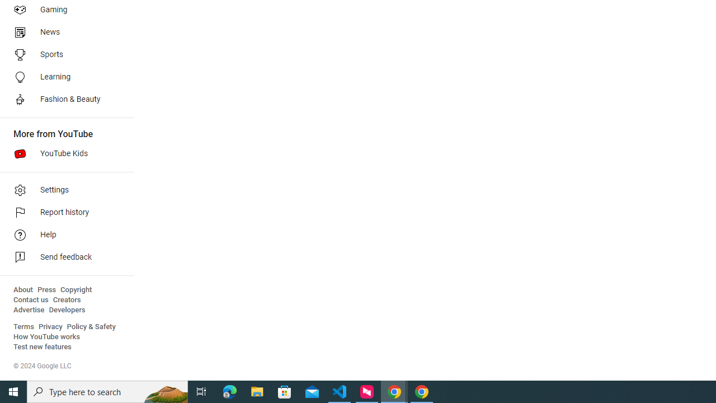 The width and height of the screenshot is (716, 403). What do you see at coordinates (91, 327) in the screenshot?
I see `Policy & Safety` at bounding box center [91, 327].